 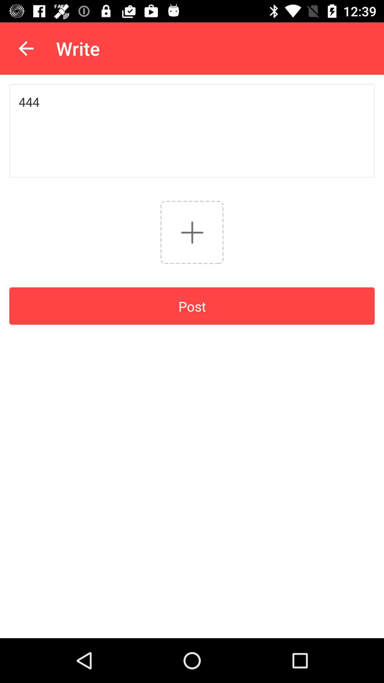 What do you see at coordinates (192, 306) in the screenshot?
I see `flip to post icon` at bounding box center [192, 306].